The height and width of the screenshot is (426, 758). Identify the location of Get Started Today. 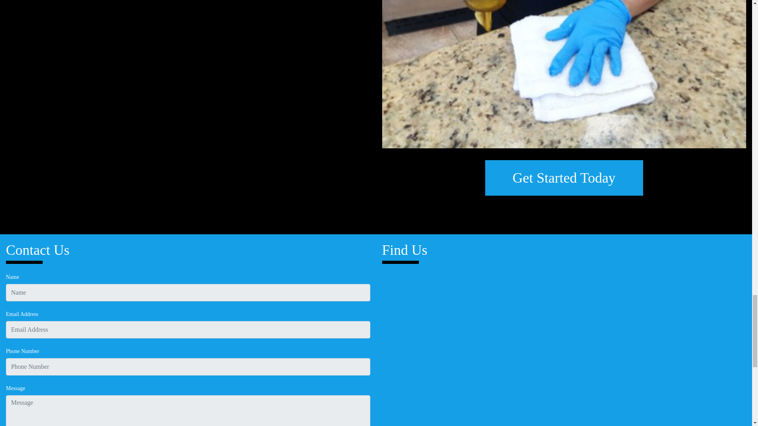
(564, 177).